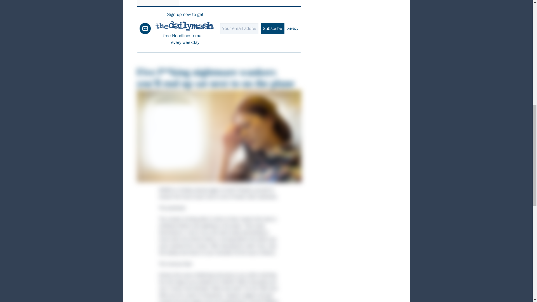 The image size is (537, 302). Describe the element at coordinates (293, 29) in the screenshot. I see `privacy` at that location.